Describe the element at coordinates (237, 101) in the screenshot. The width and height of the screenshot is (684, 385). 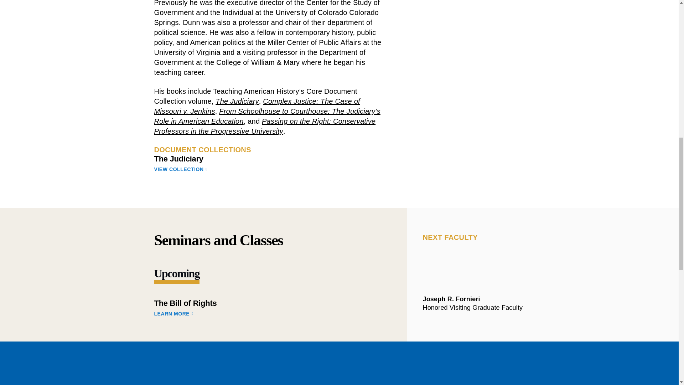
I see `The Judiciary` at that location.